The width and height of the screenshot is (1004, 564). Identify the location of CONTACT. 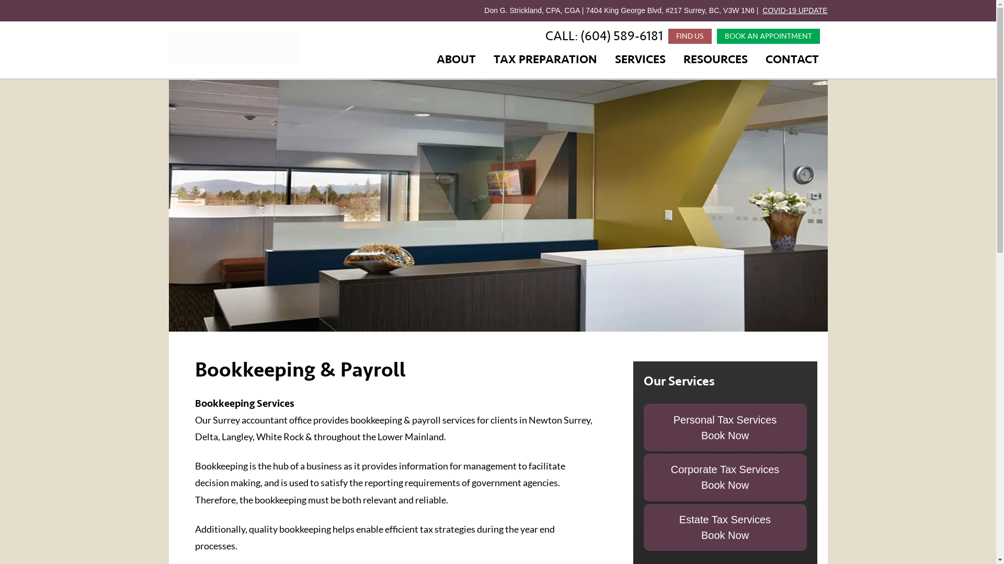
(792, 60).